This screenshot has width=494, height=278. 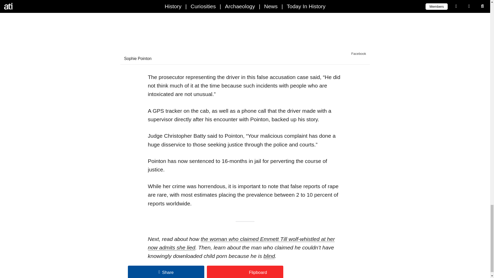 I want to click on Flipboard, so click(x=245, y=272).